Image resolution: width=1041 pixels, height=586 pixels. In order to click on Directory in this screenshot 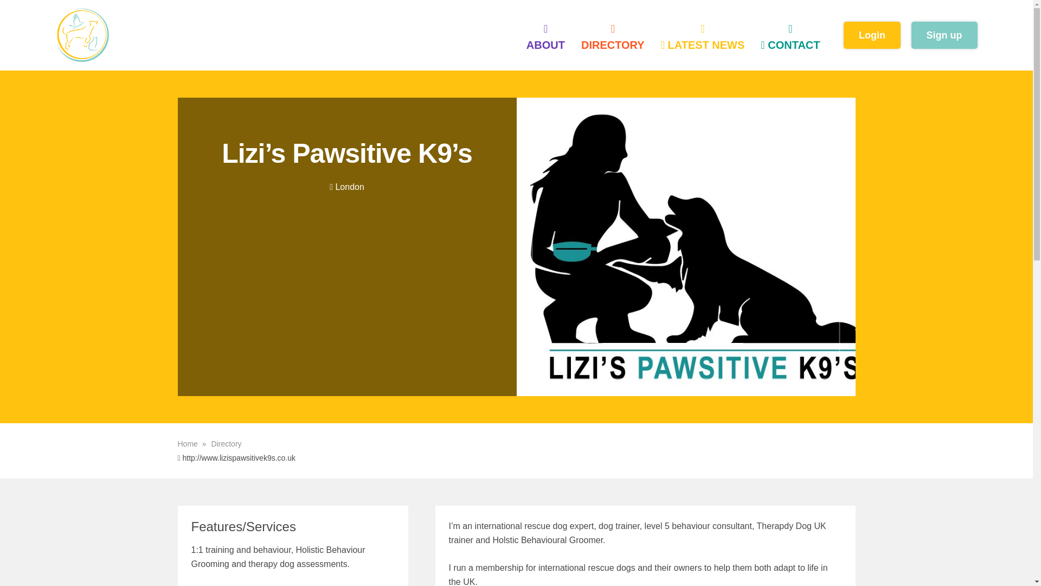, I will do `click(226, 444)`.